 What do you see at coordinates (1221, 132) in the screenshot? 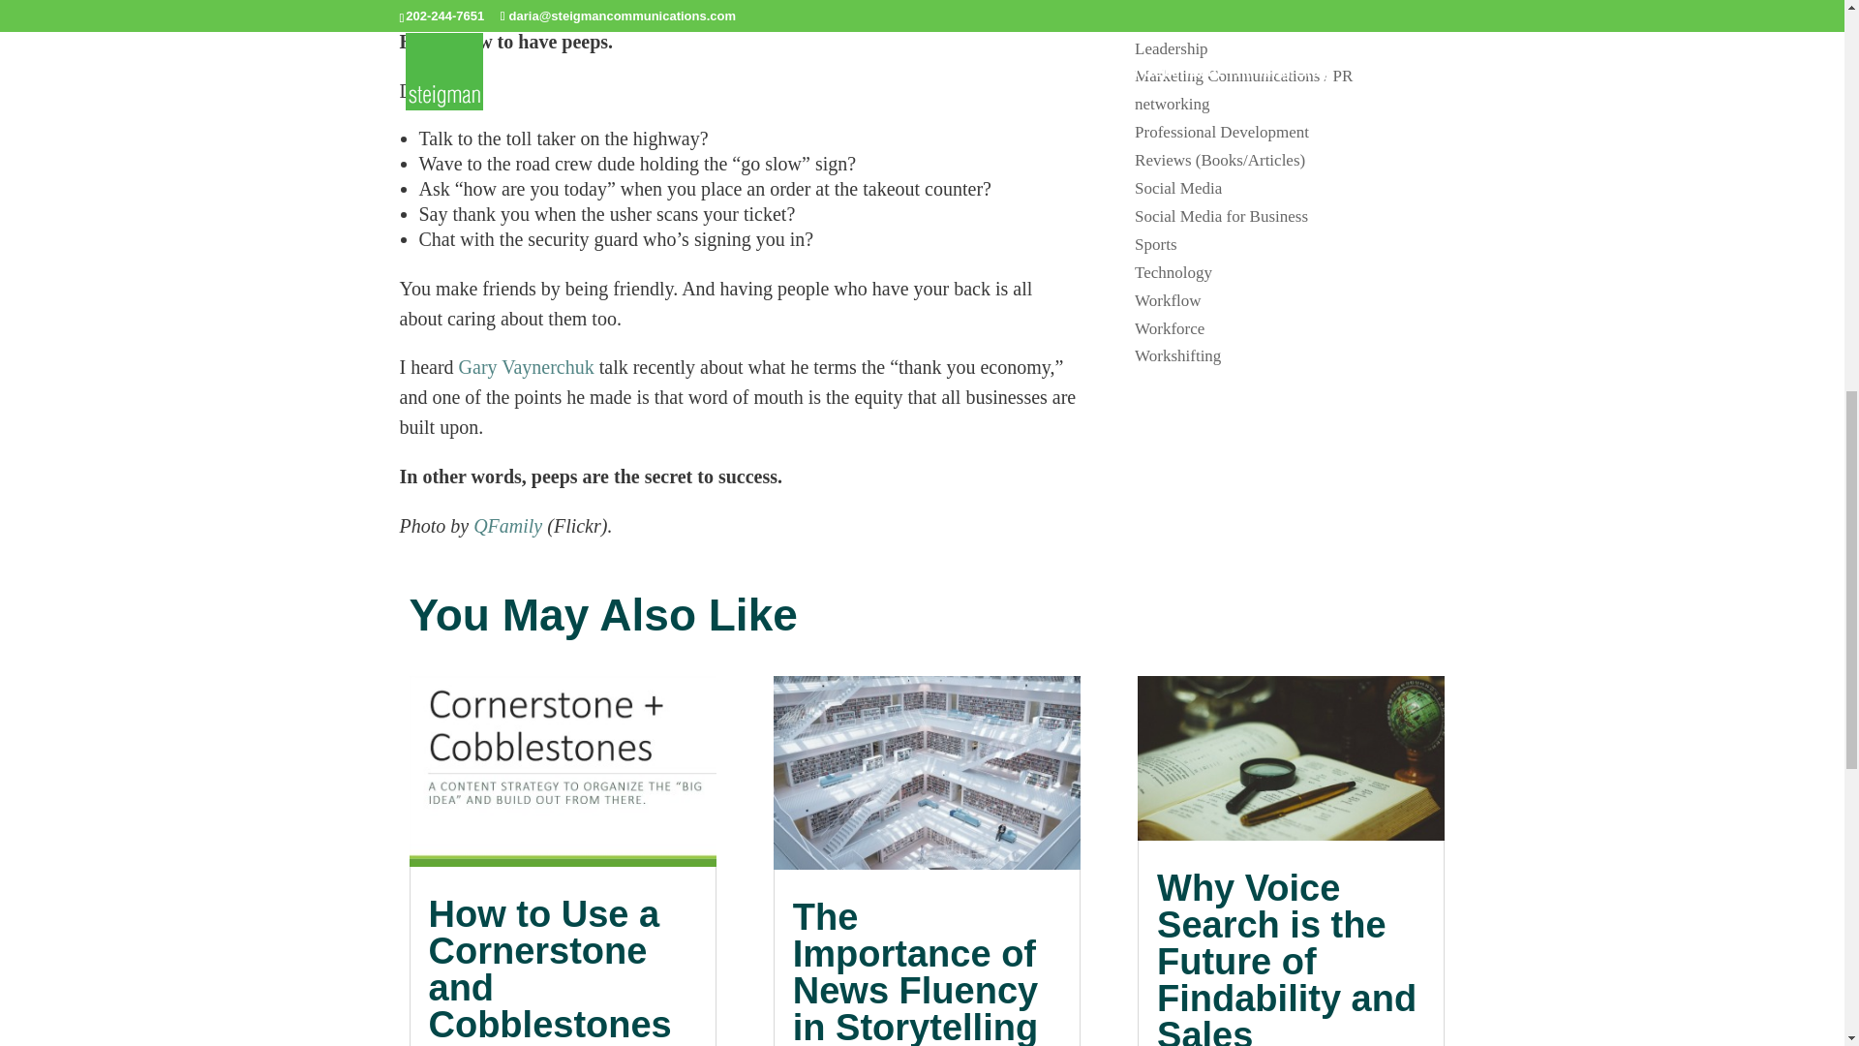
I see `Professional Development` at bounding box center [1221, 132].